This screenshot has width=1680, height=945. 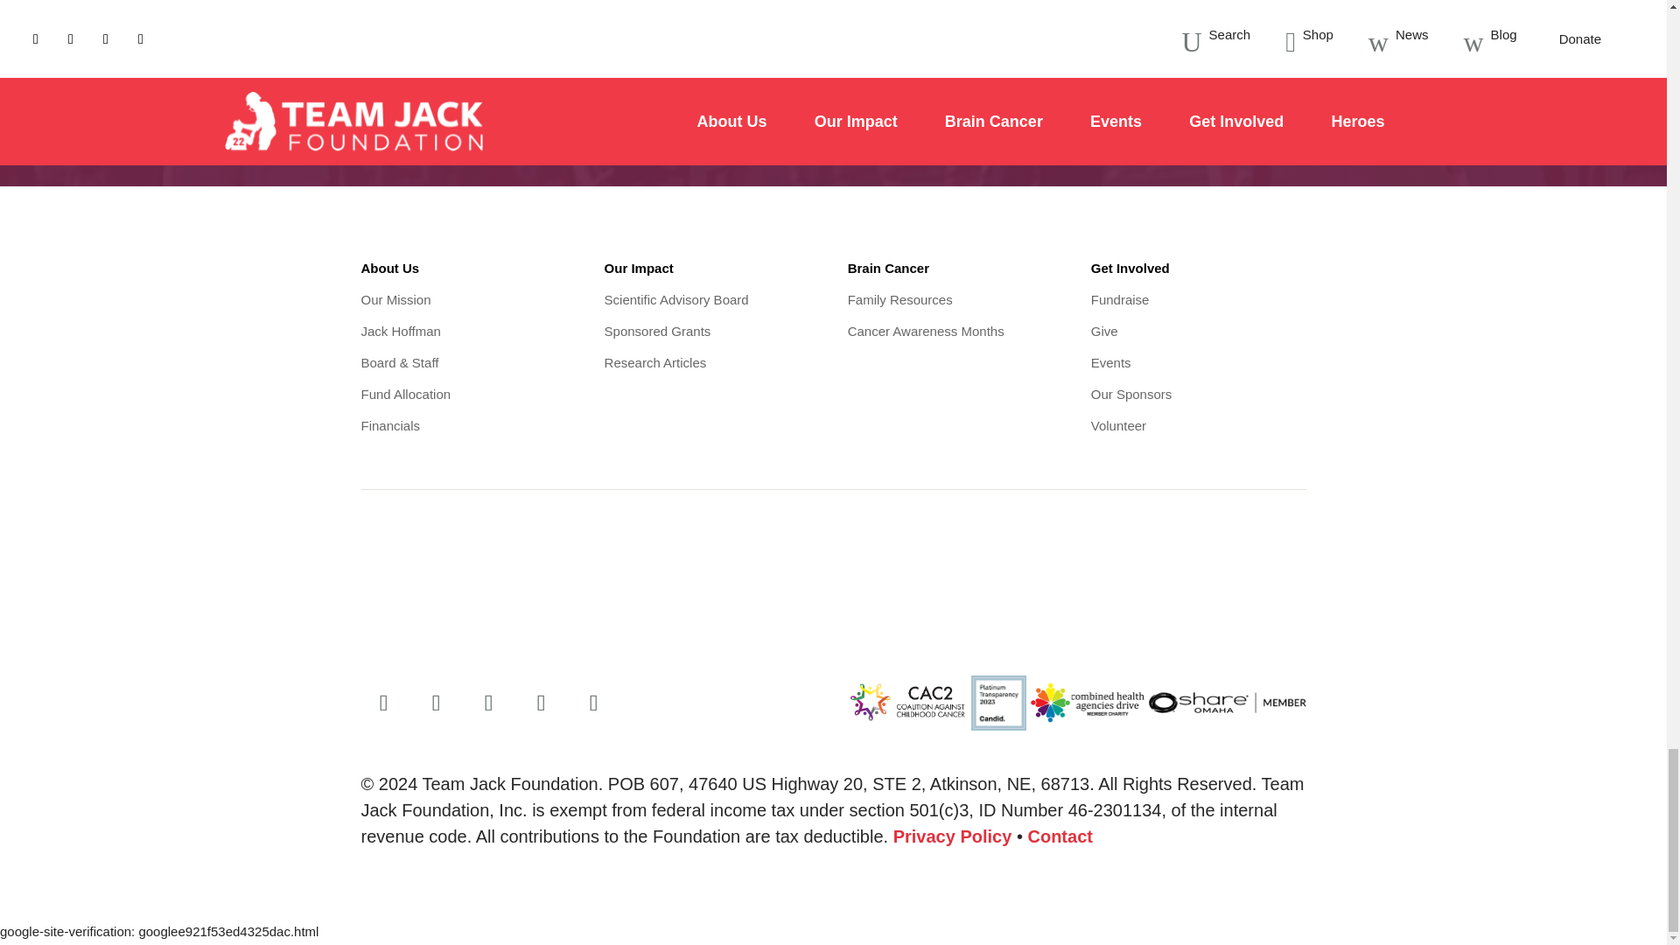 I want to click on Follow on Facebook, so click(x=383, y=703).